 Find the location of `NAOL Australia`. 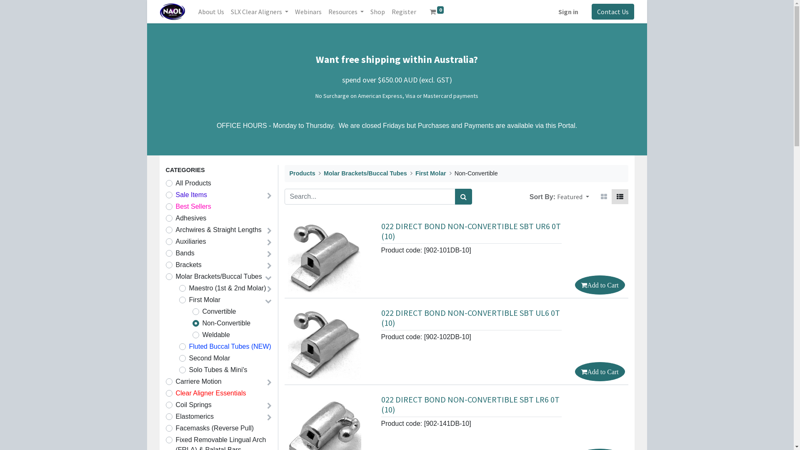

NAOL Australia is located at coordinates (172, 12).